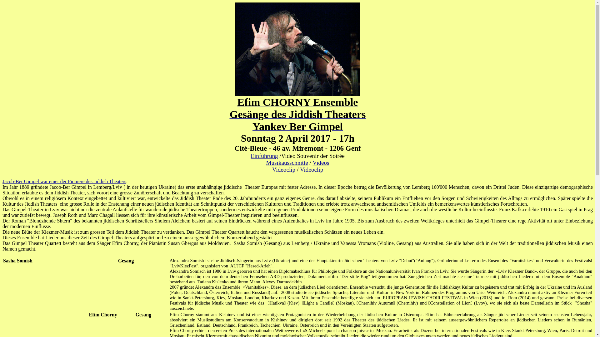 This screenshot has width=600, height=337. I want to click on Videoclip, so click(284, 170).